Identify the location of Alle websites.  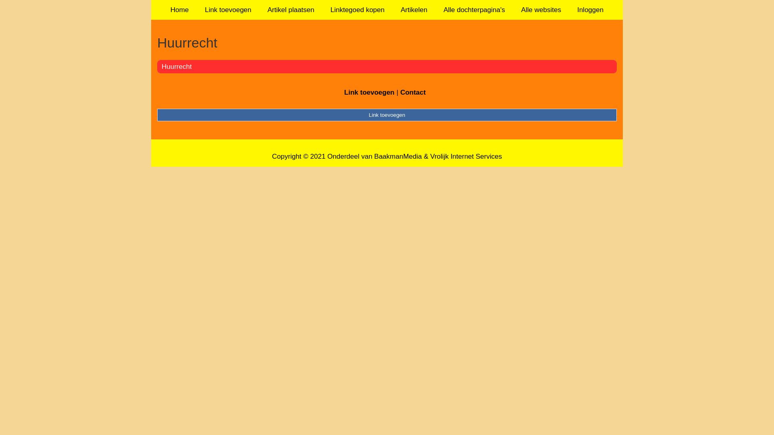
(541, 10).